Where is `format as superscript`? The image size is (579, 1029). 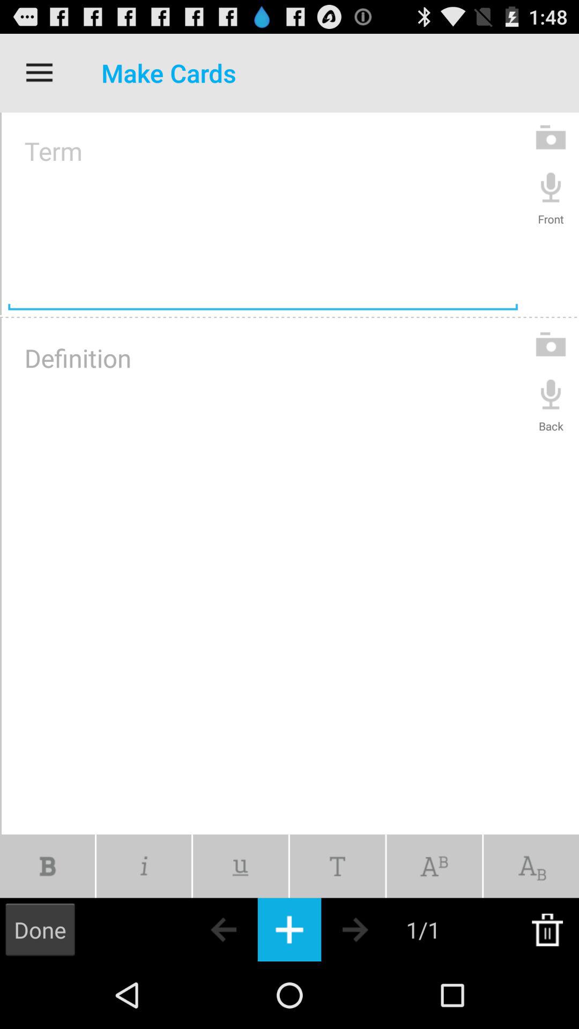 format as superscript is located at coordinates (434, 866).